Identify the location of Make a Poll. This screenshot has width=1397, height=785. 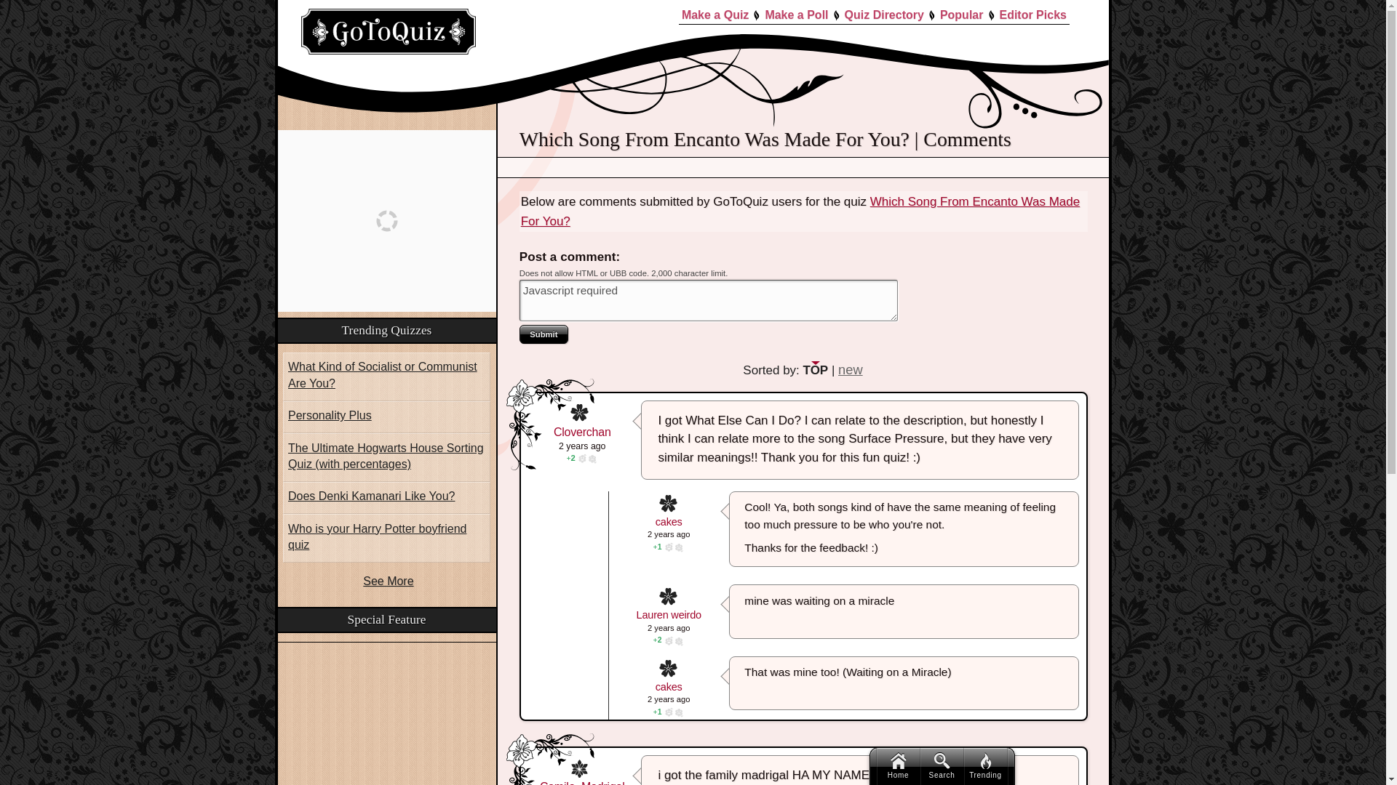
(796, 15).